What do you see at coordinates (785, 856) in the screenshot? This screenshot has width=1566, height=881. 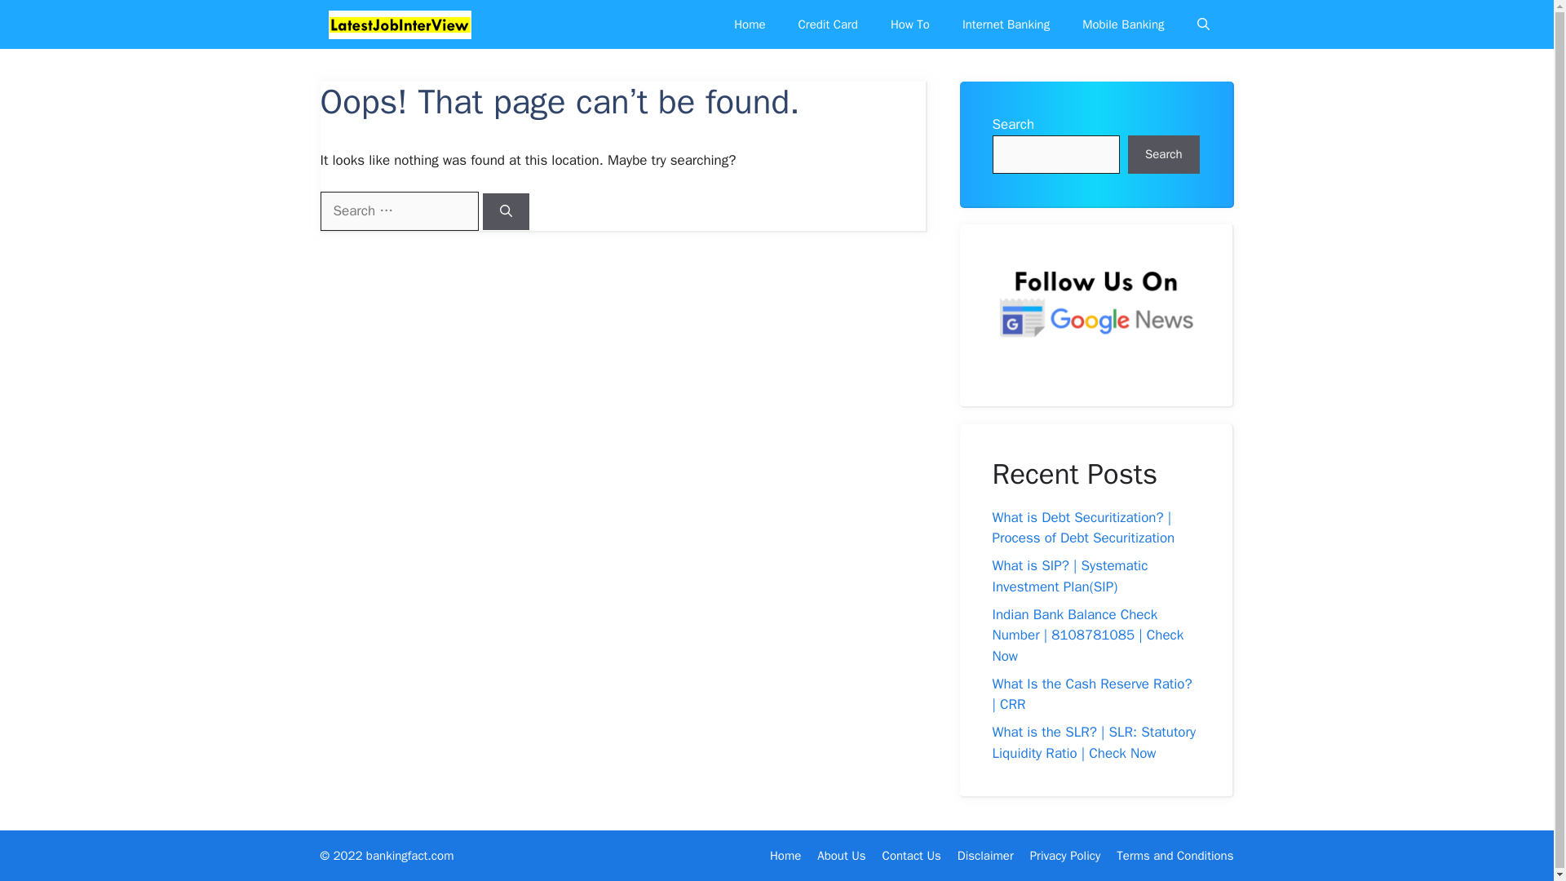 I see `Home` at bounding box center [785, 856].